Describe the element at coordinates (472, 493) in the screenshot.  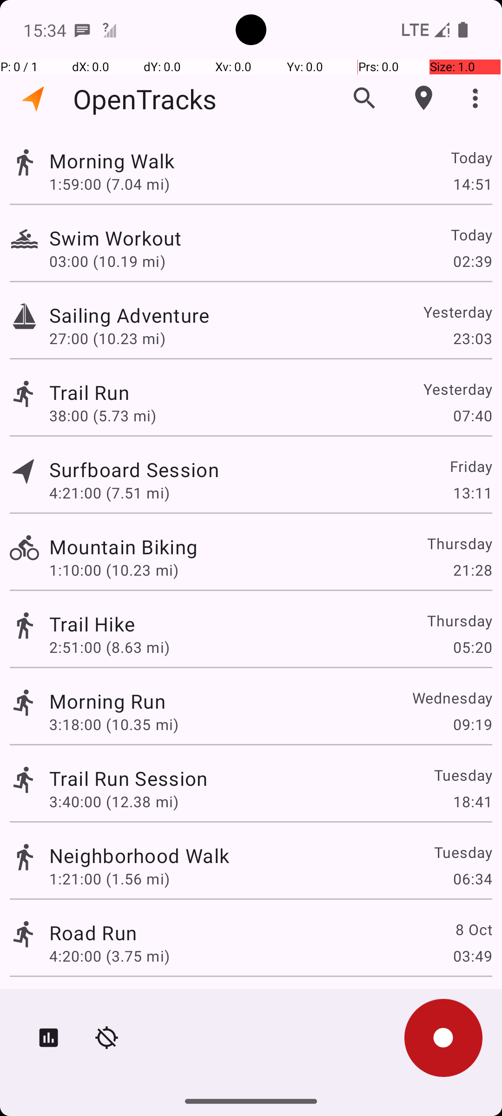
I see `13:11` at that location.